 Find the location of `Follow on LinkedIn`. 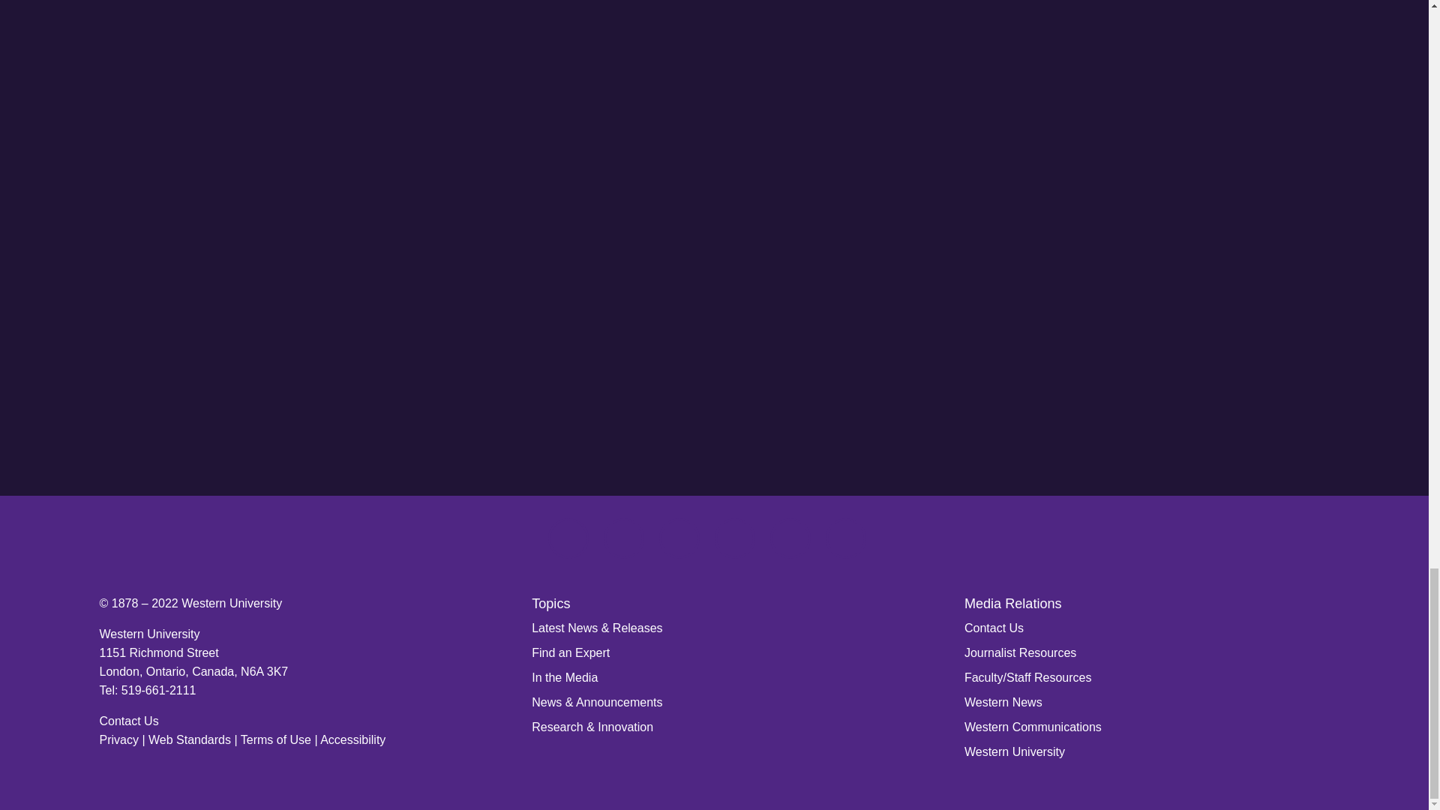

Follow on LinkedIn is located at coordinates (678, 538).